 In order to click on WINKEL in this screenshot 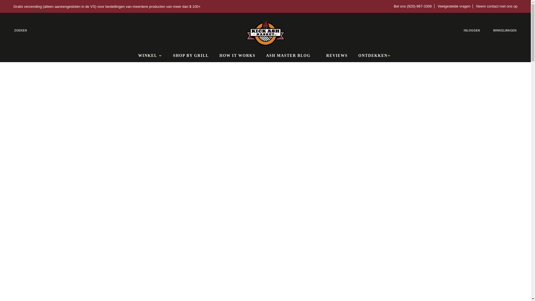, I will do `click(150, 56)`.